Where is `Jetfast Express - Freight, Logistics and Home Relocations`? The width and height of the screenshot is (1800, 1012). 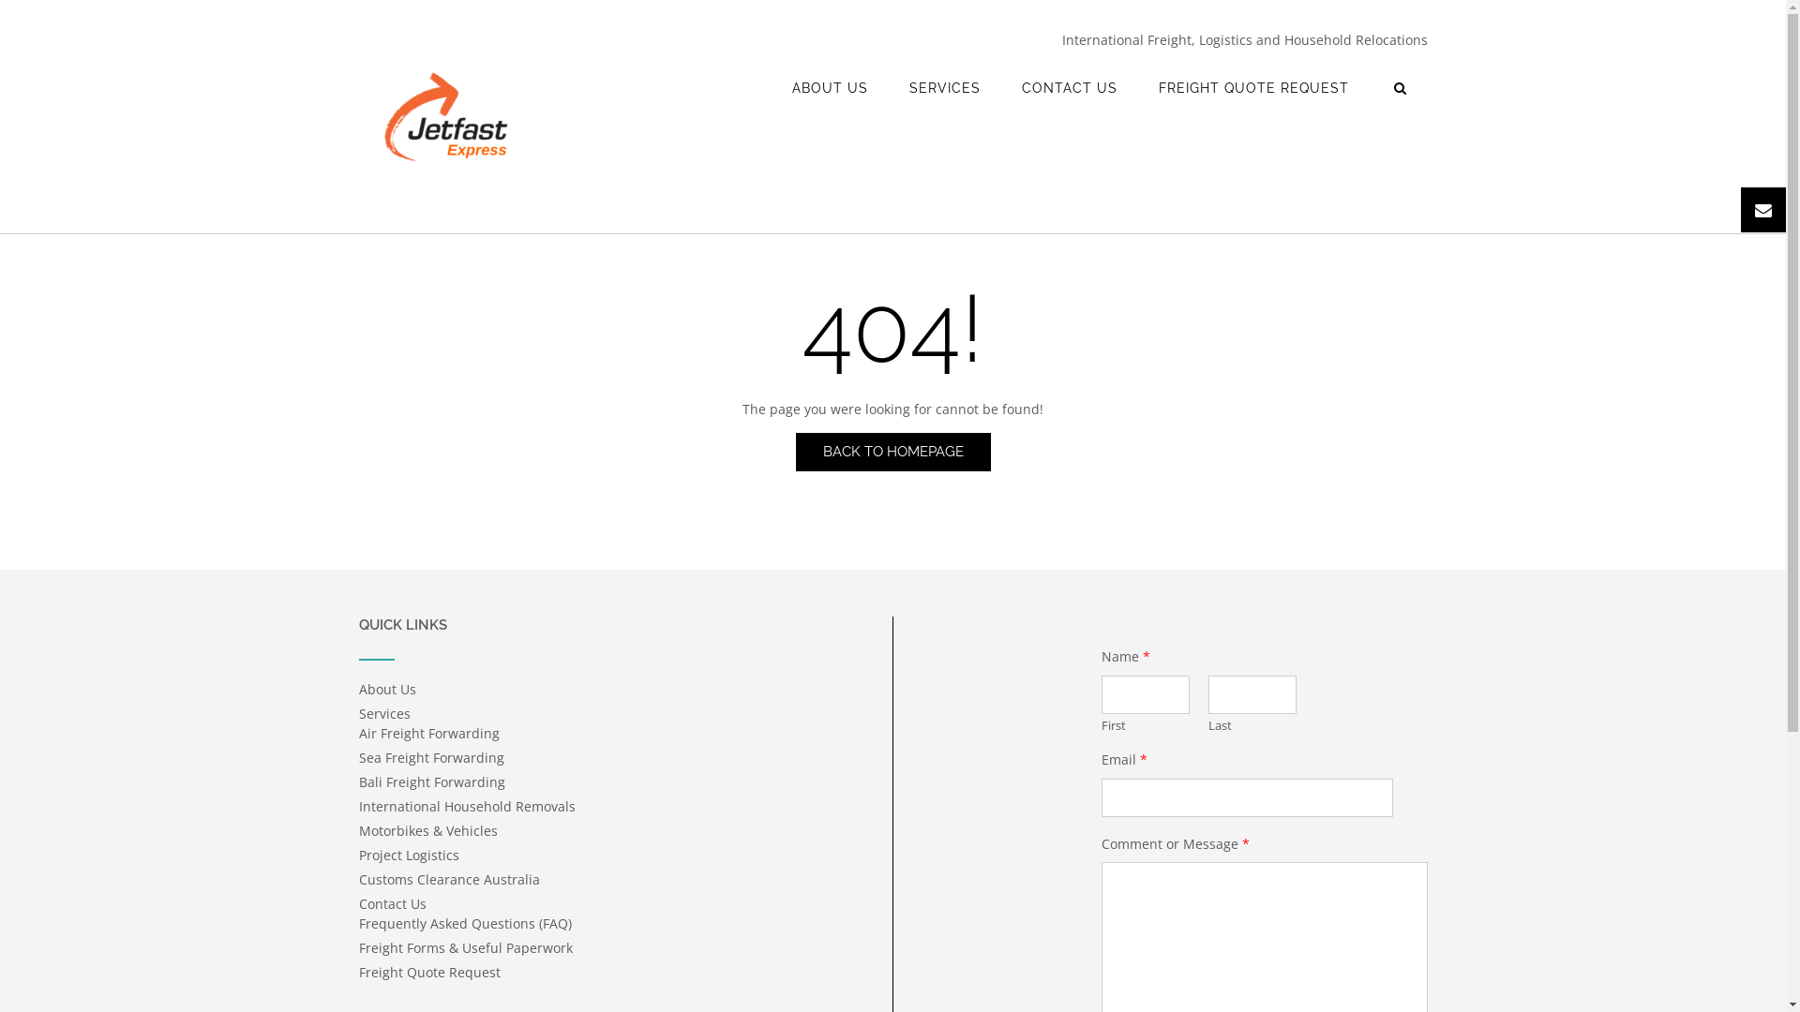 Jetfast Express - Freight, Logistics and Home Relocations is located at coordinates (447, 118).